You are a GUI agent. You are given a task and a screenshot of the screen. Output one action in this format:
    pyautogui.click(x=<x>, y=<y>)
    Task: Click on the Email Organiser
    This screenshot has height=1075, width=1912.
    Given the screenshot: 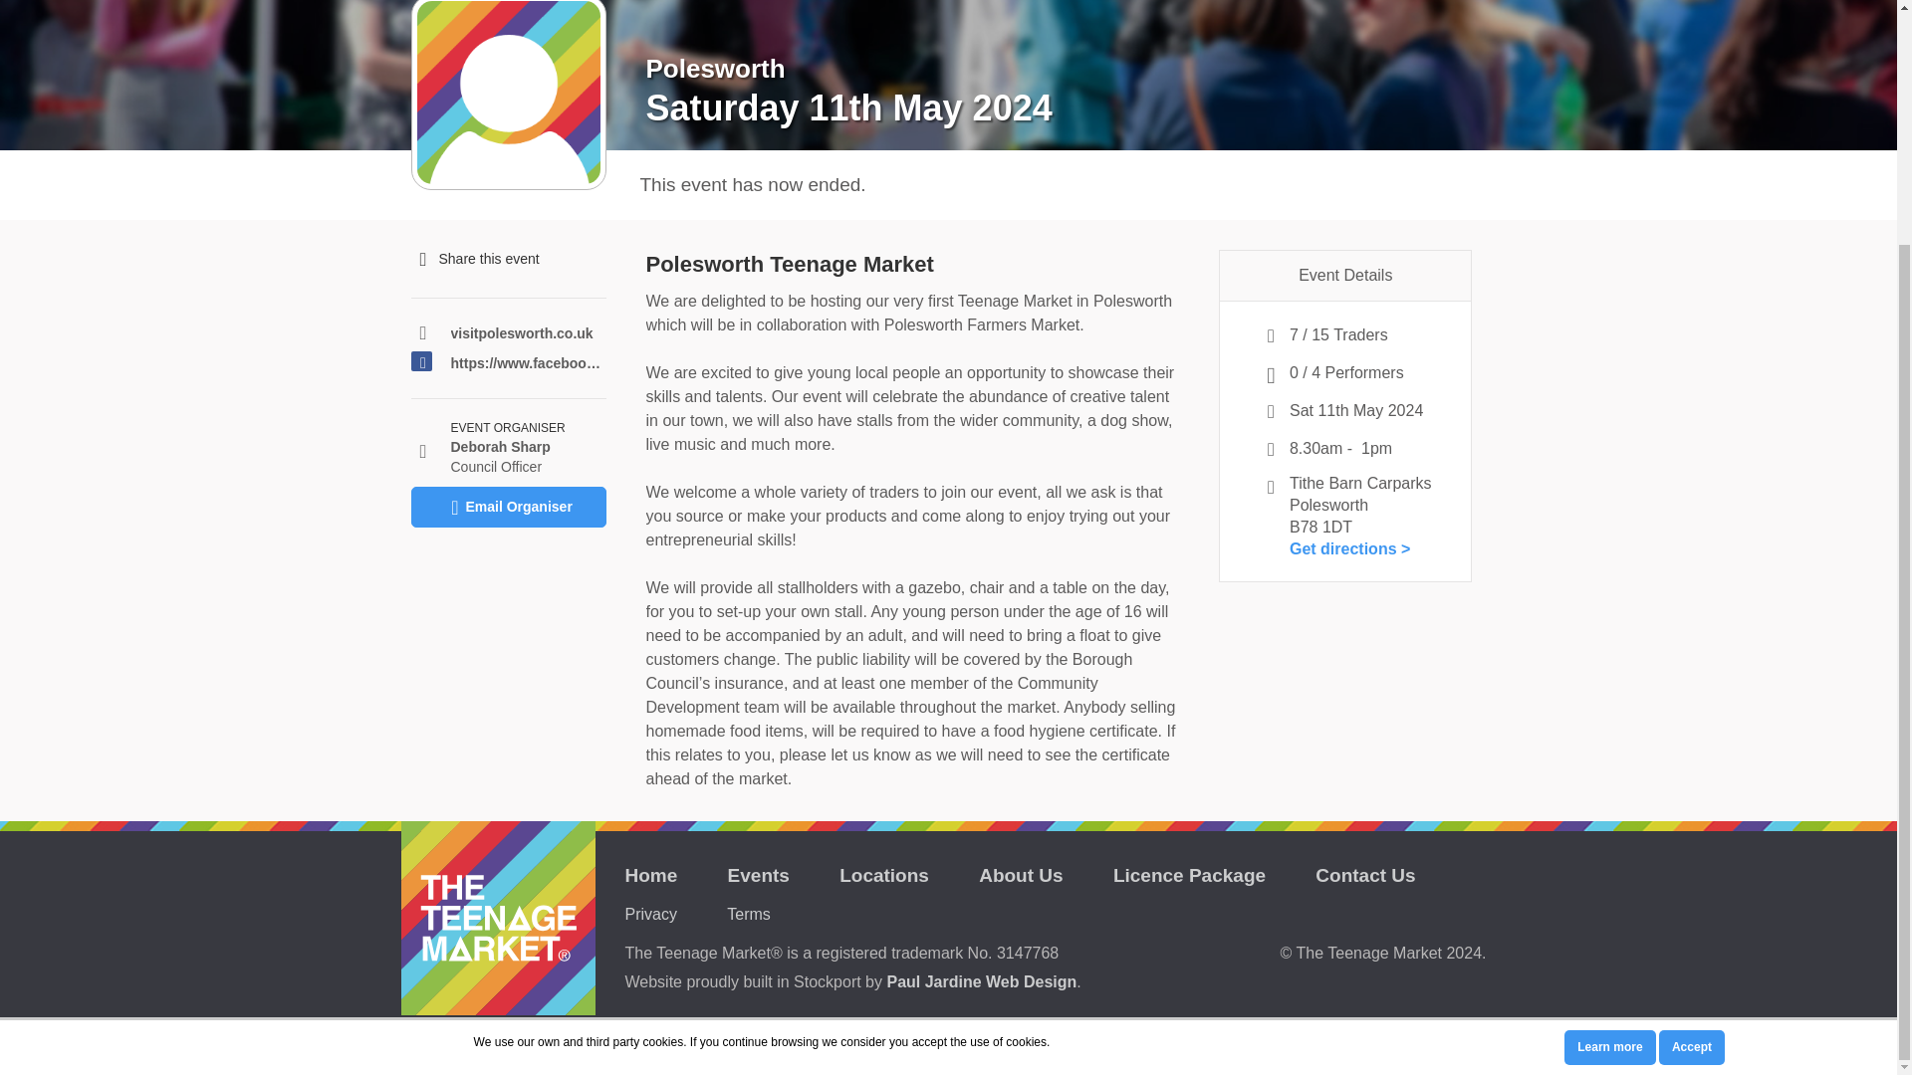 What is the action you would take?
    pyautogui.click(x=508, y=508)
    